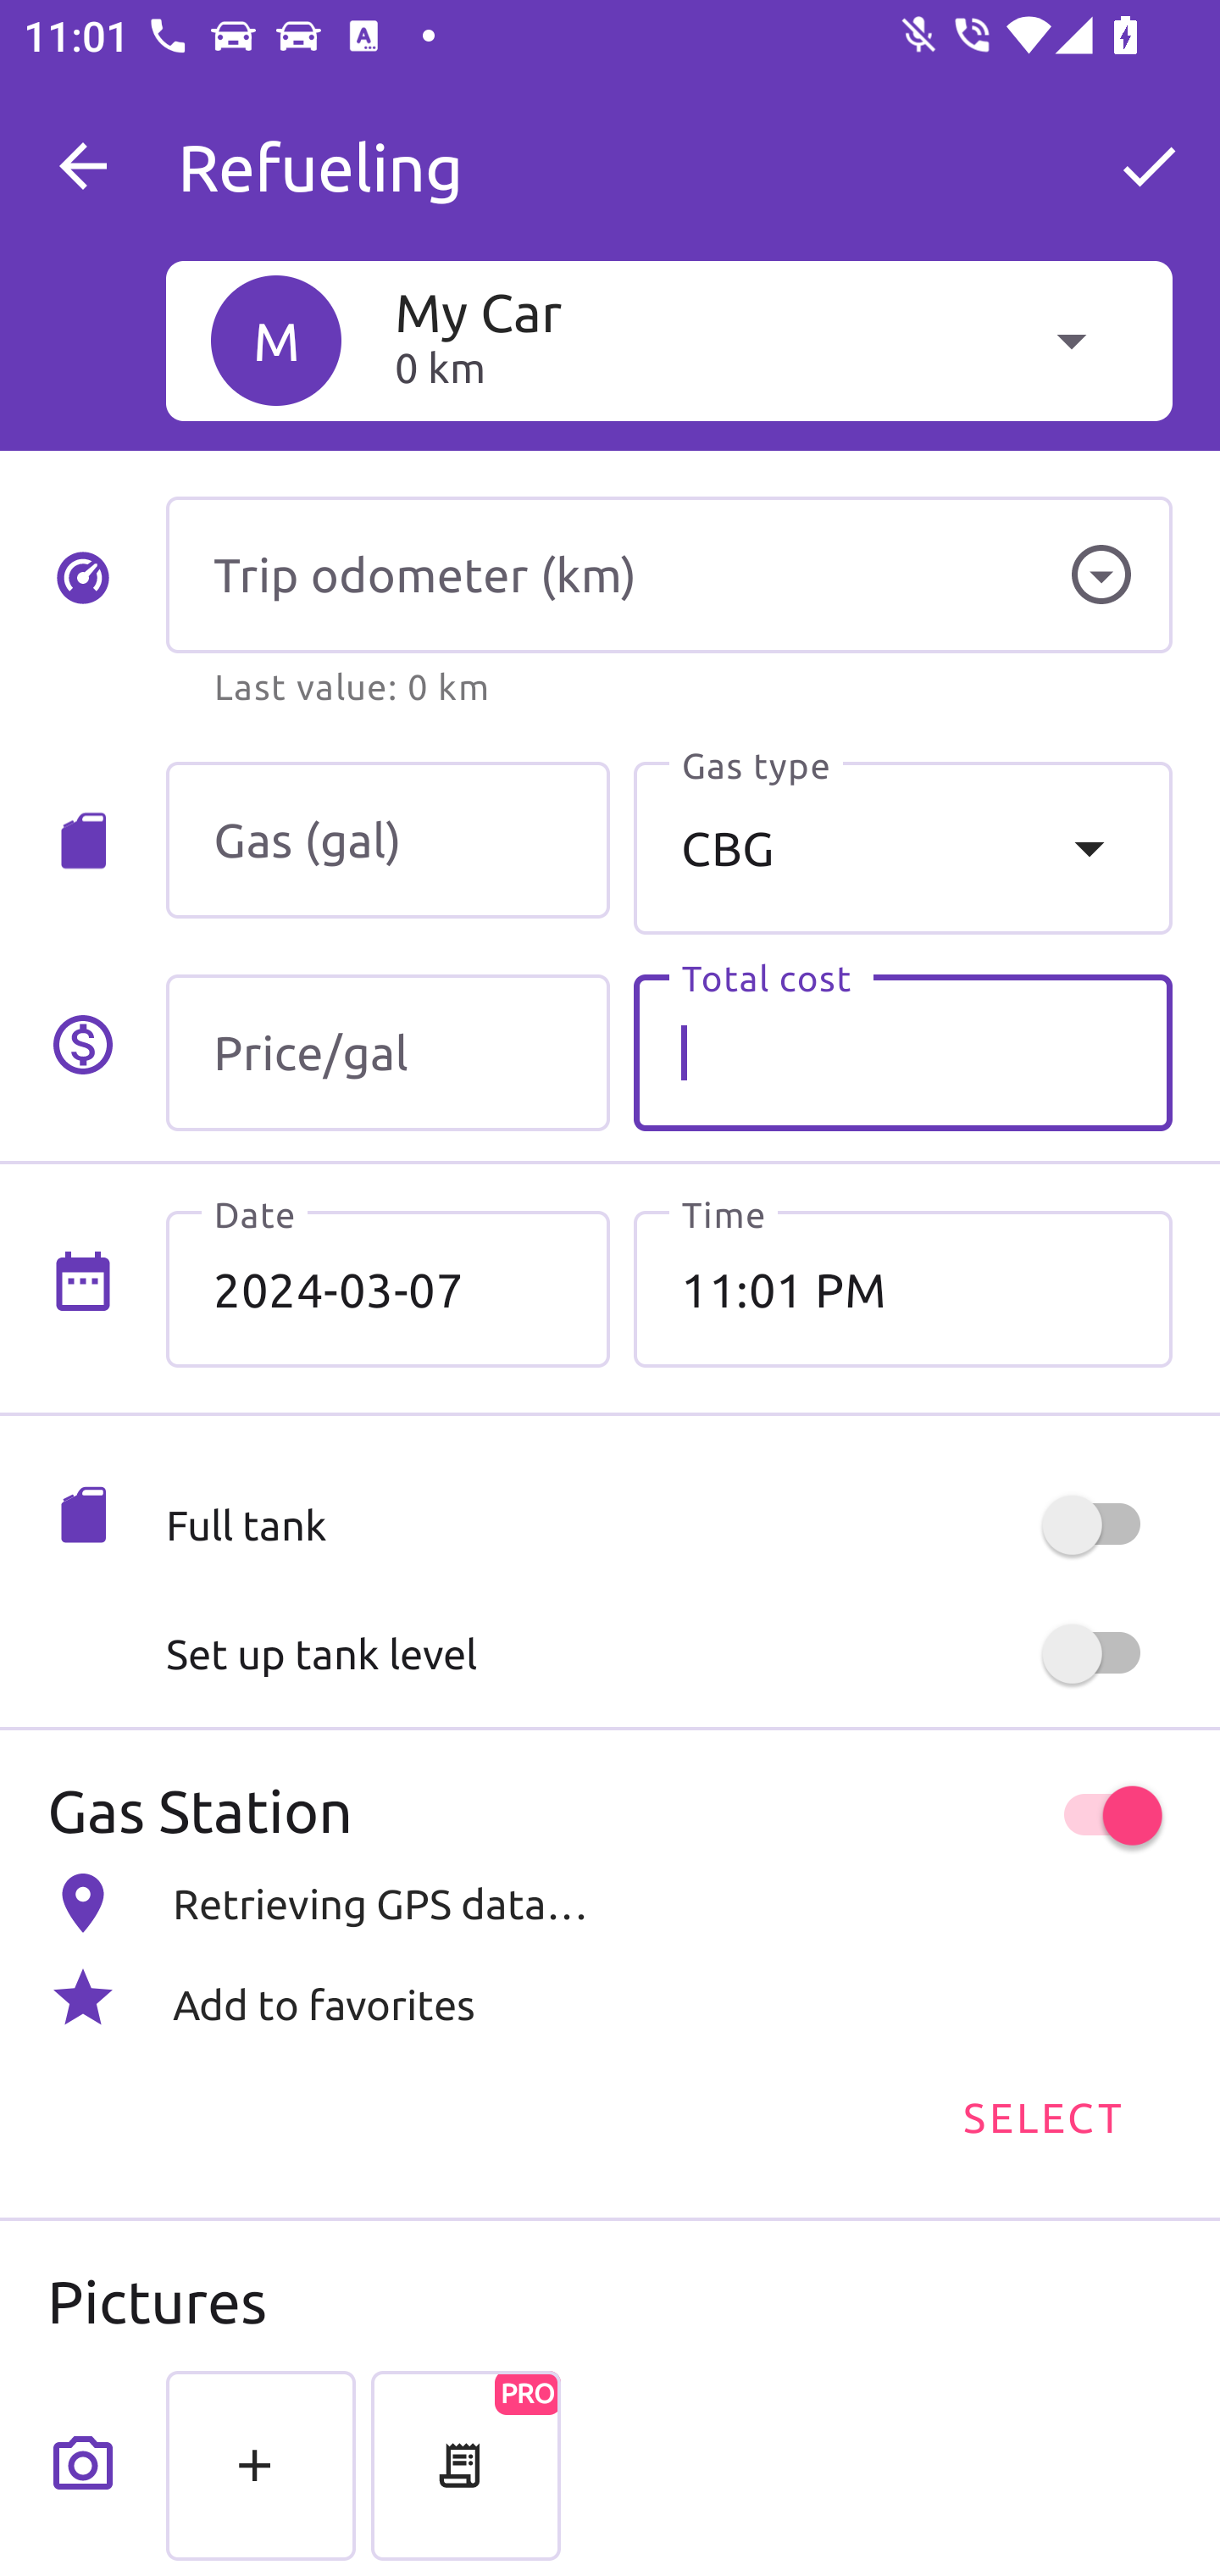 Image resolution: width=1220 pixels, height=2576 pixels. What do you see at coordinates (668, 1654) in the screenshot?
I see `Set up tank level` at bounding box center [668, 1654].